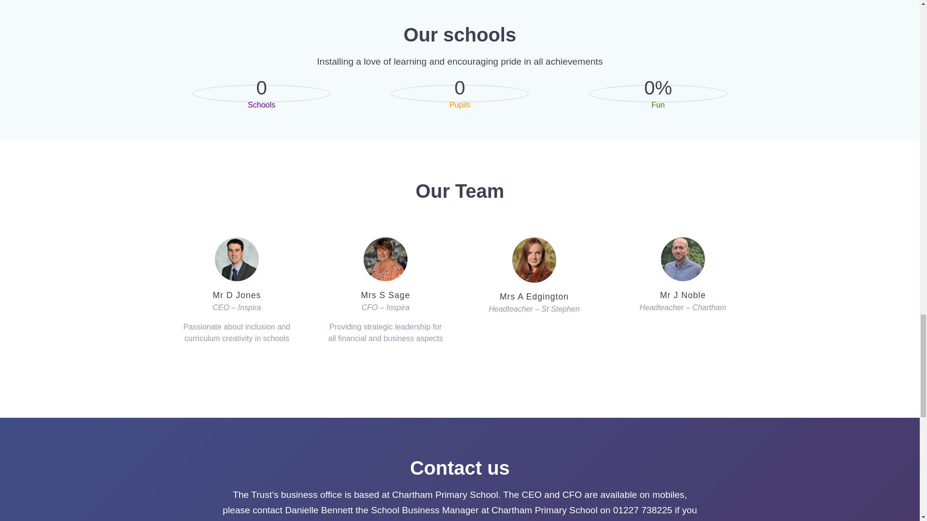  Describe the element at coordinates (534, 260) in the screenshot. I see `cropped-Alice-Edgington.jpg` at that location.